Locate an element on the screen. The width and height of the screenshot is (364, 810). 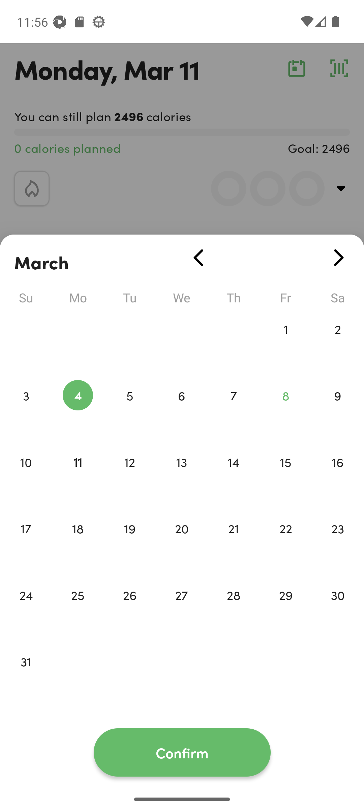
14 is located at coordinates (234, 476).